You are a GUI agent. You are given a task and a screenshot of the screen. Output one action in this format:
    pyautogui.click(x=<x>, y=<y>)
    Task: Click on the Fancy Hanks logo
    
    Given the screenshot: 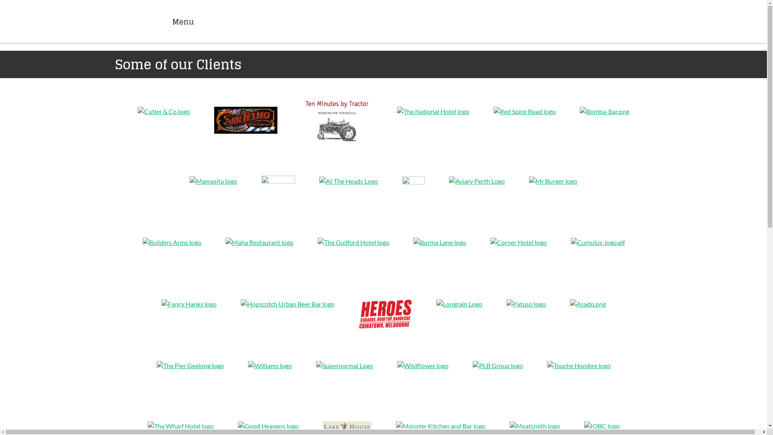 What is the action you would take?
    pyautogui.click(x=188, y=304)
    